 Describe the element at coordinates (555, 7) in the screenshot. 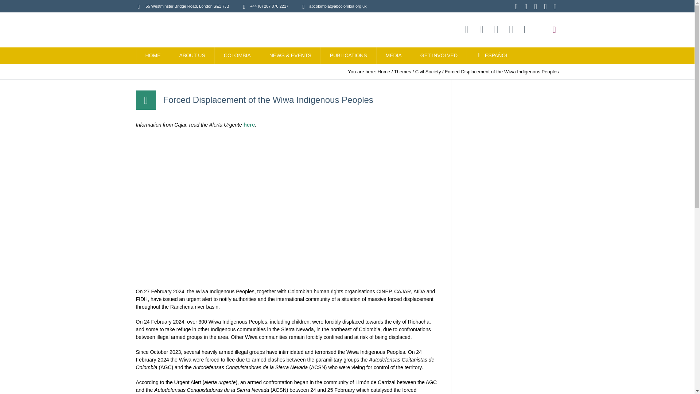

I see `LinkedIn` at that location.